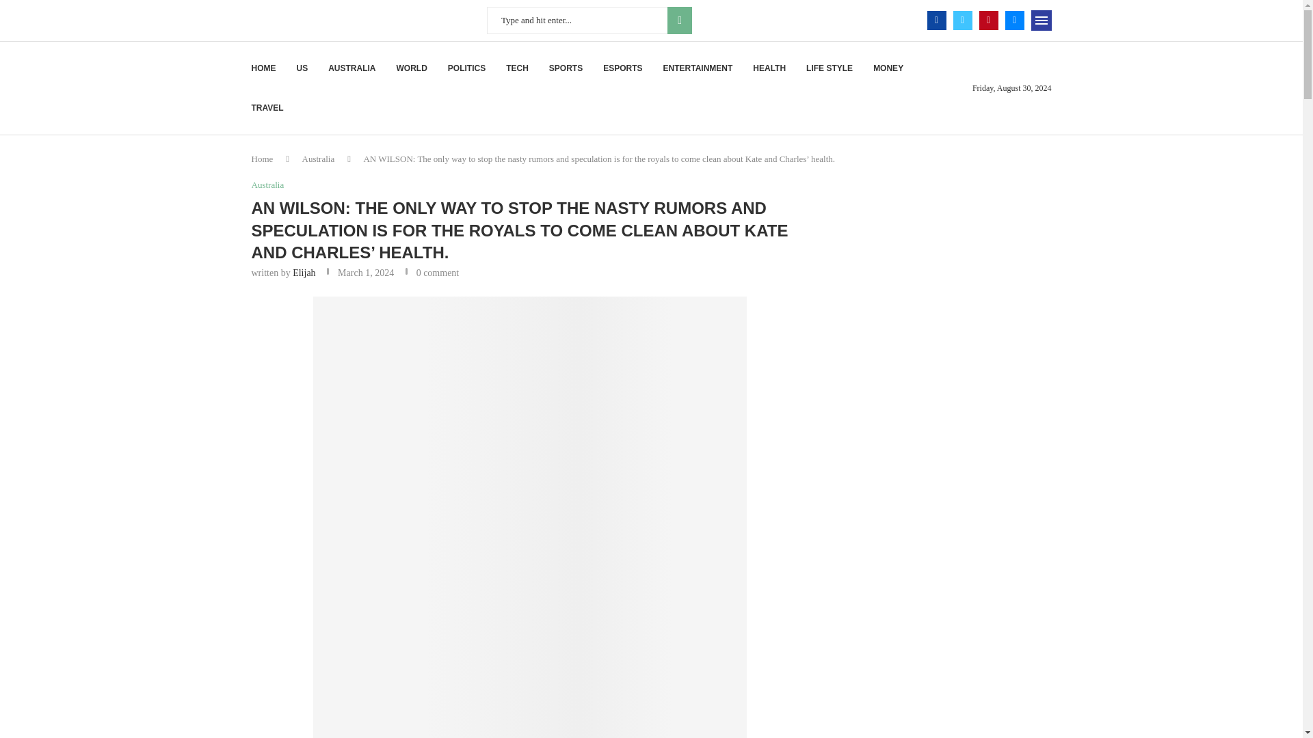 The width and height of the screenshot is (1313, 738). I want to click on ENTERTAINMENT, so click(698, 68).